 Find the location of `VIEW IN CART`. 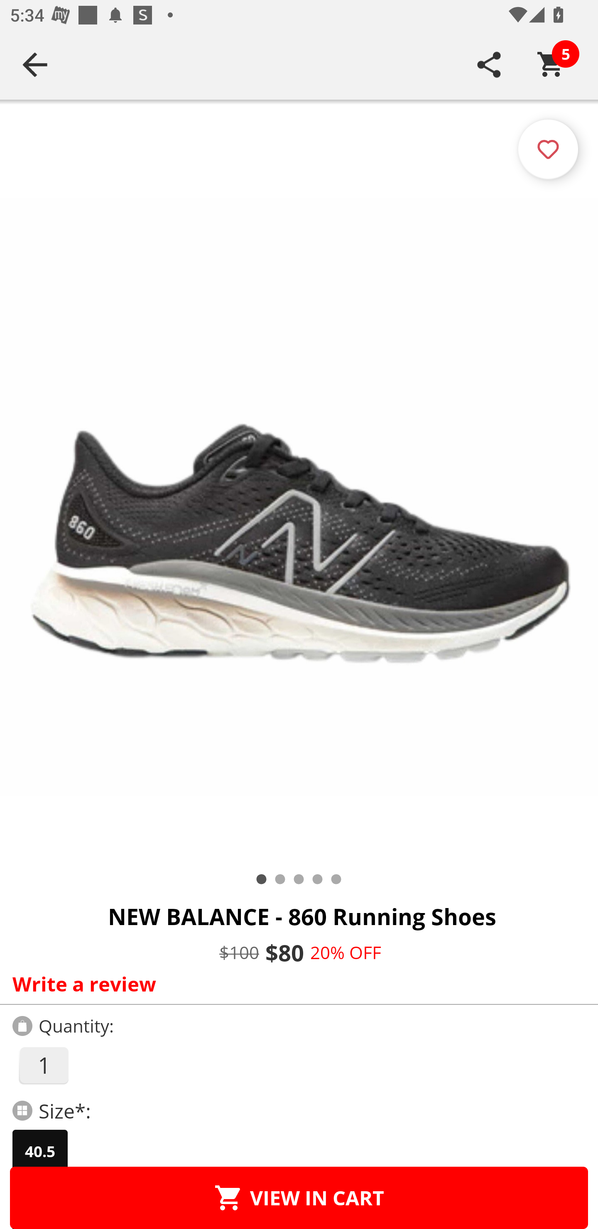

VIEW IN CART is located at coordinates (299, 1197).